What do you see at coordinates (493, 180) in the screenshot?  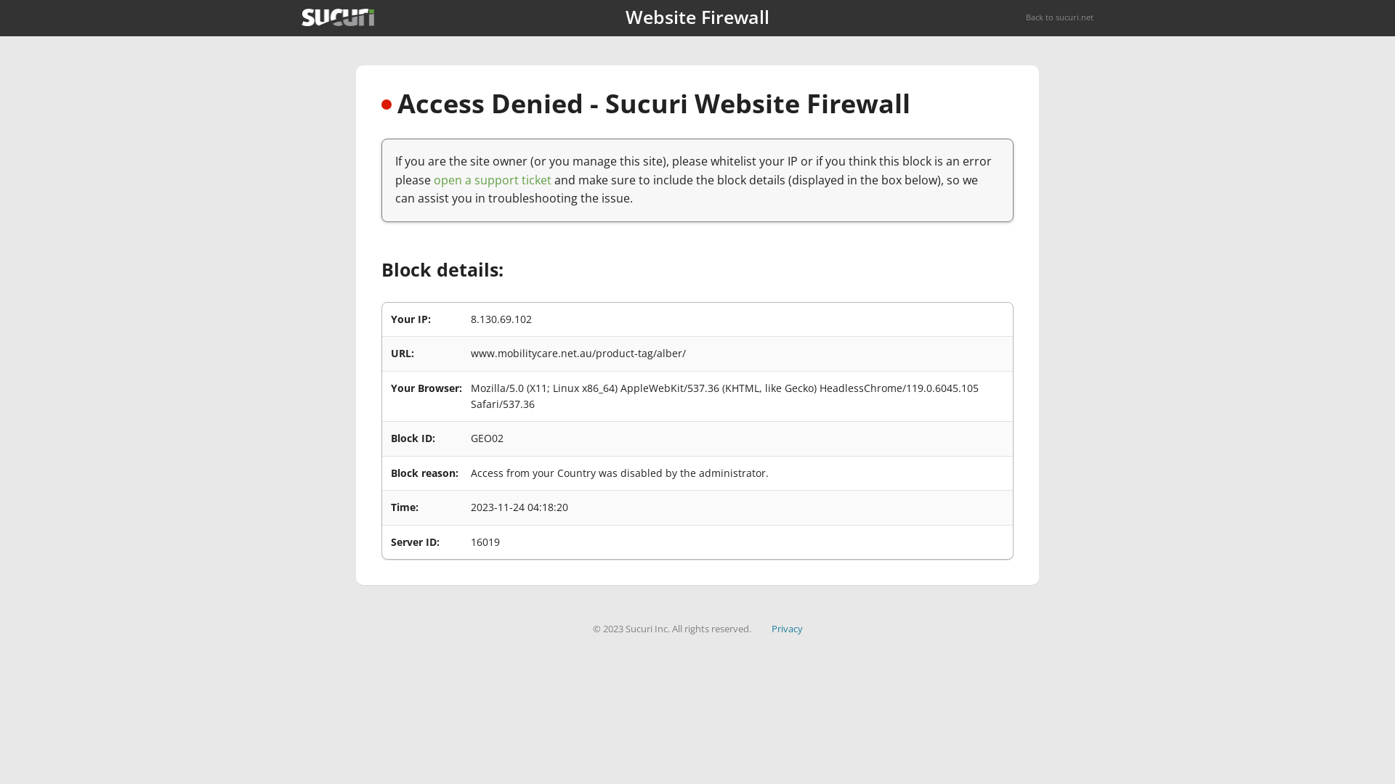 I see `open a support ticket` at bounding box center [493, 180].